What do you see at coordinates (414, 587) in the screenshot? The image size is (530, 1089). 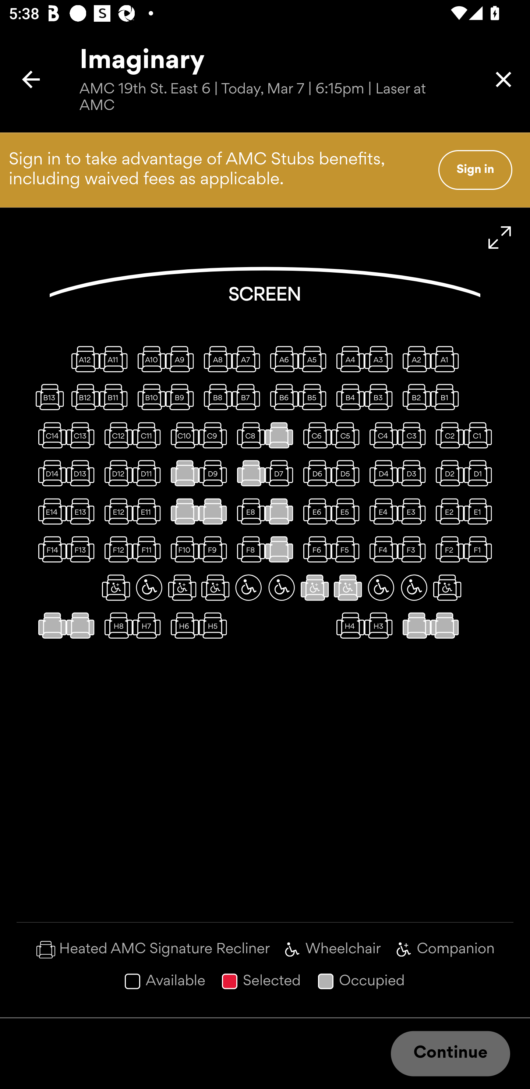 I see `G2, Wheelchair space, available` at bounding box center [414, 587].